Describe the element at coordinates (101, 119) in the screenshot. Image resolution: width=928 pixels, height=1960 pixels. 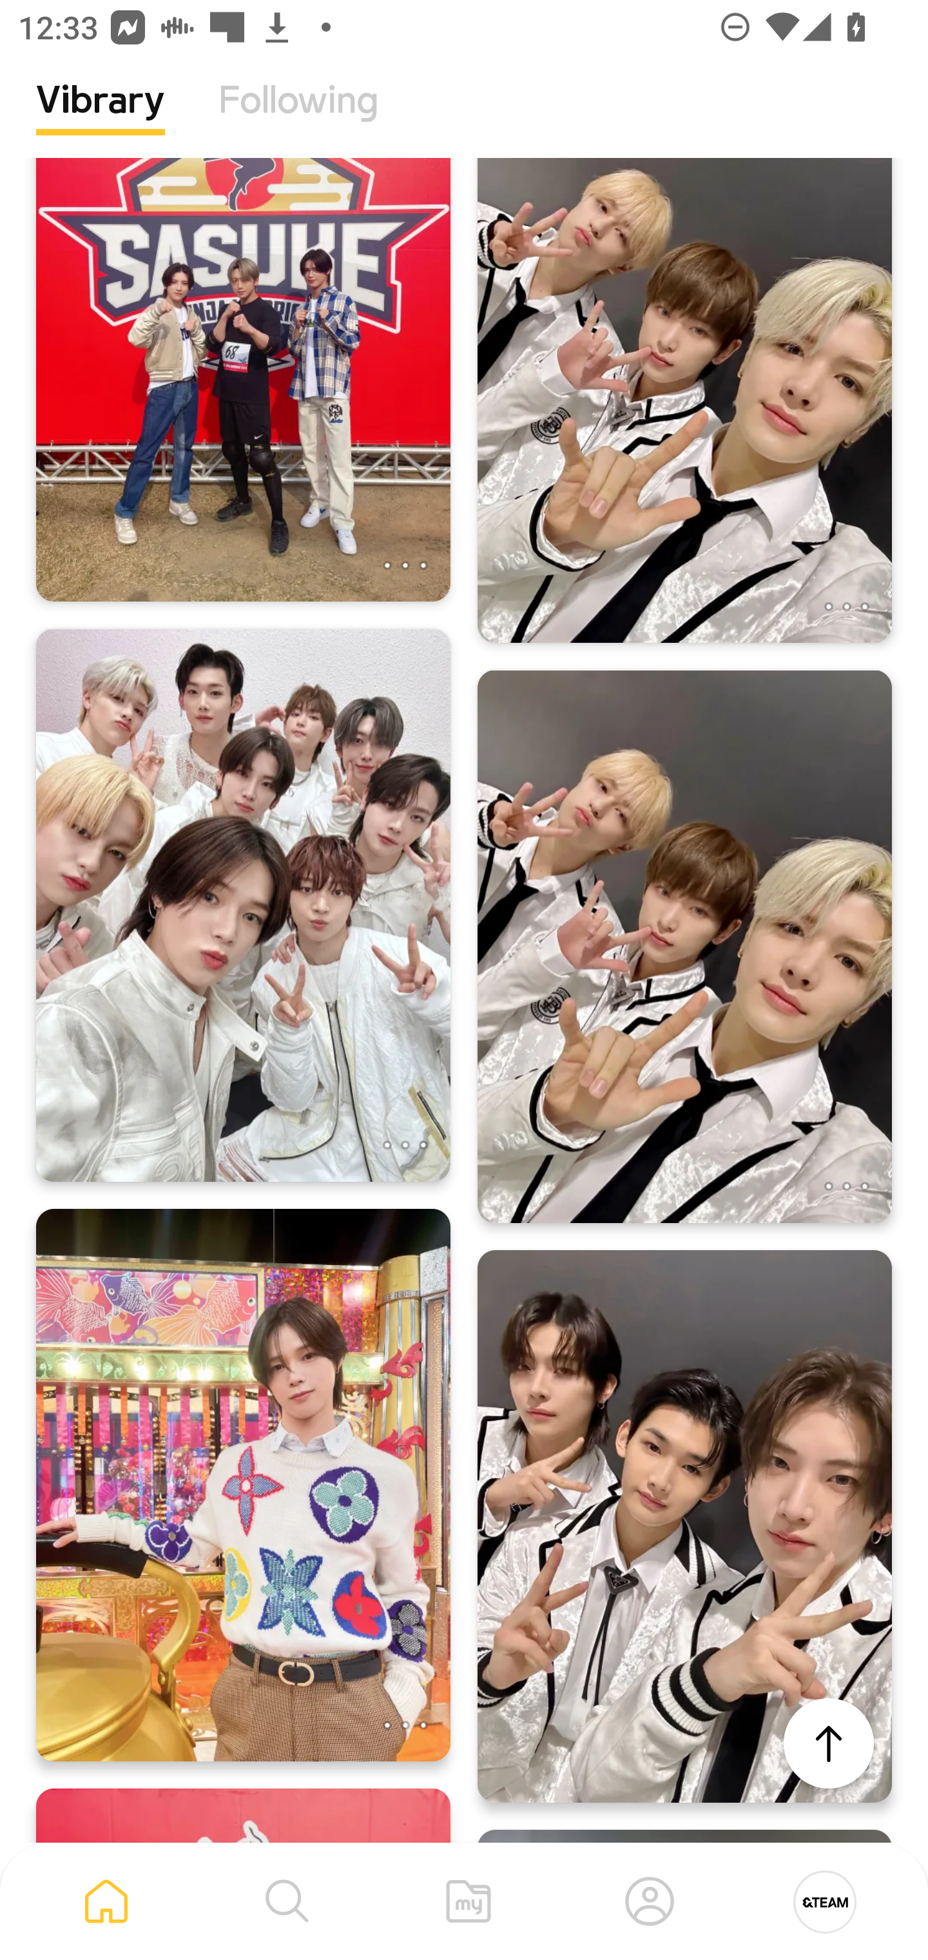
I see `Vibrary` at that location.